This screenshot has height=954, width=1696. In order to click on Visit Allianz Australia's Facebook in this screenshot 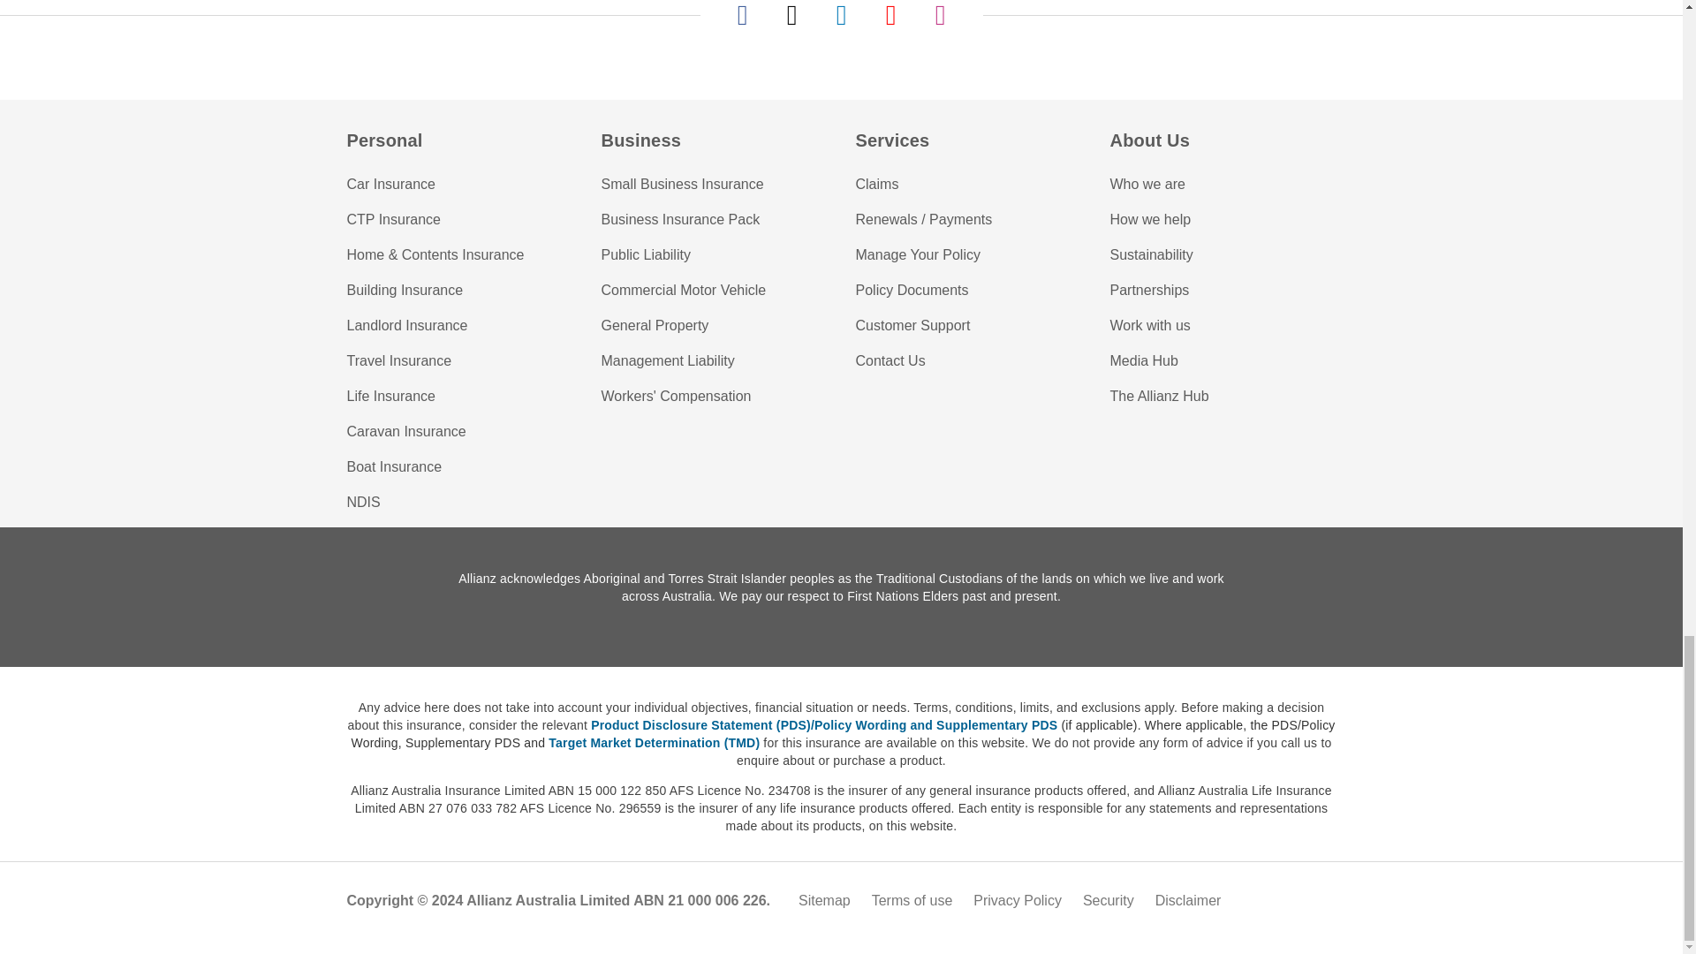, I will do `click(742, 15)`.